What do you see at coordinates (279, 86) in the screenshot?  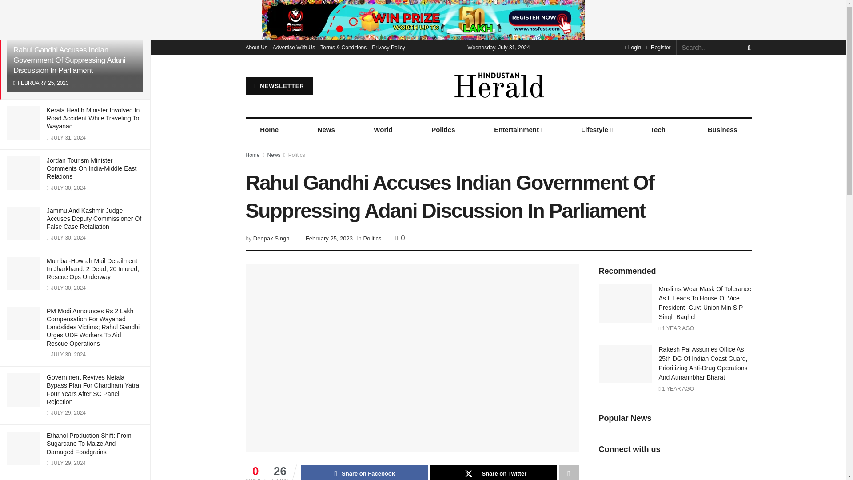 I see `NEWSLETTER` at bounding box center [279, 86].